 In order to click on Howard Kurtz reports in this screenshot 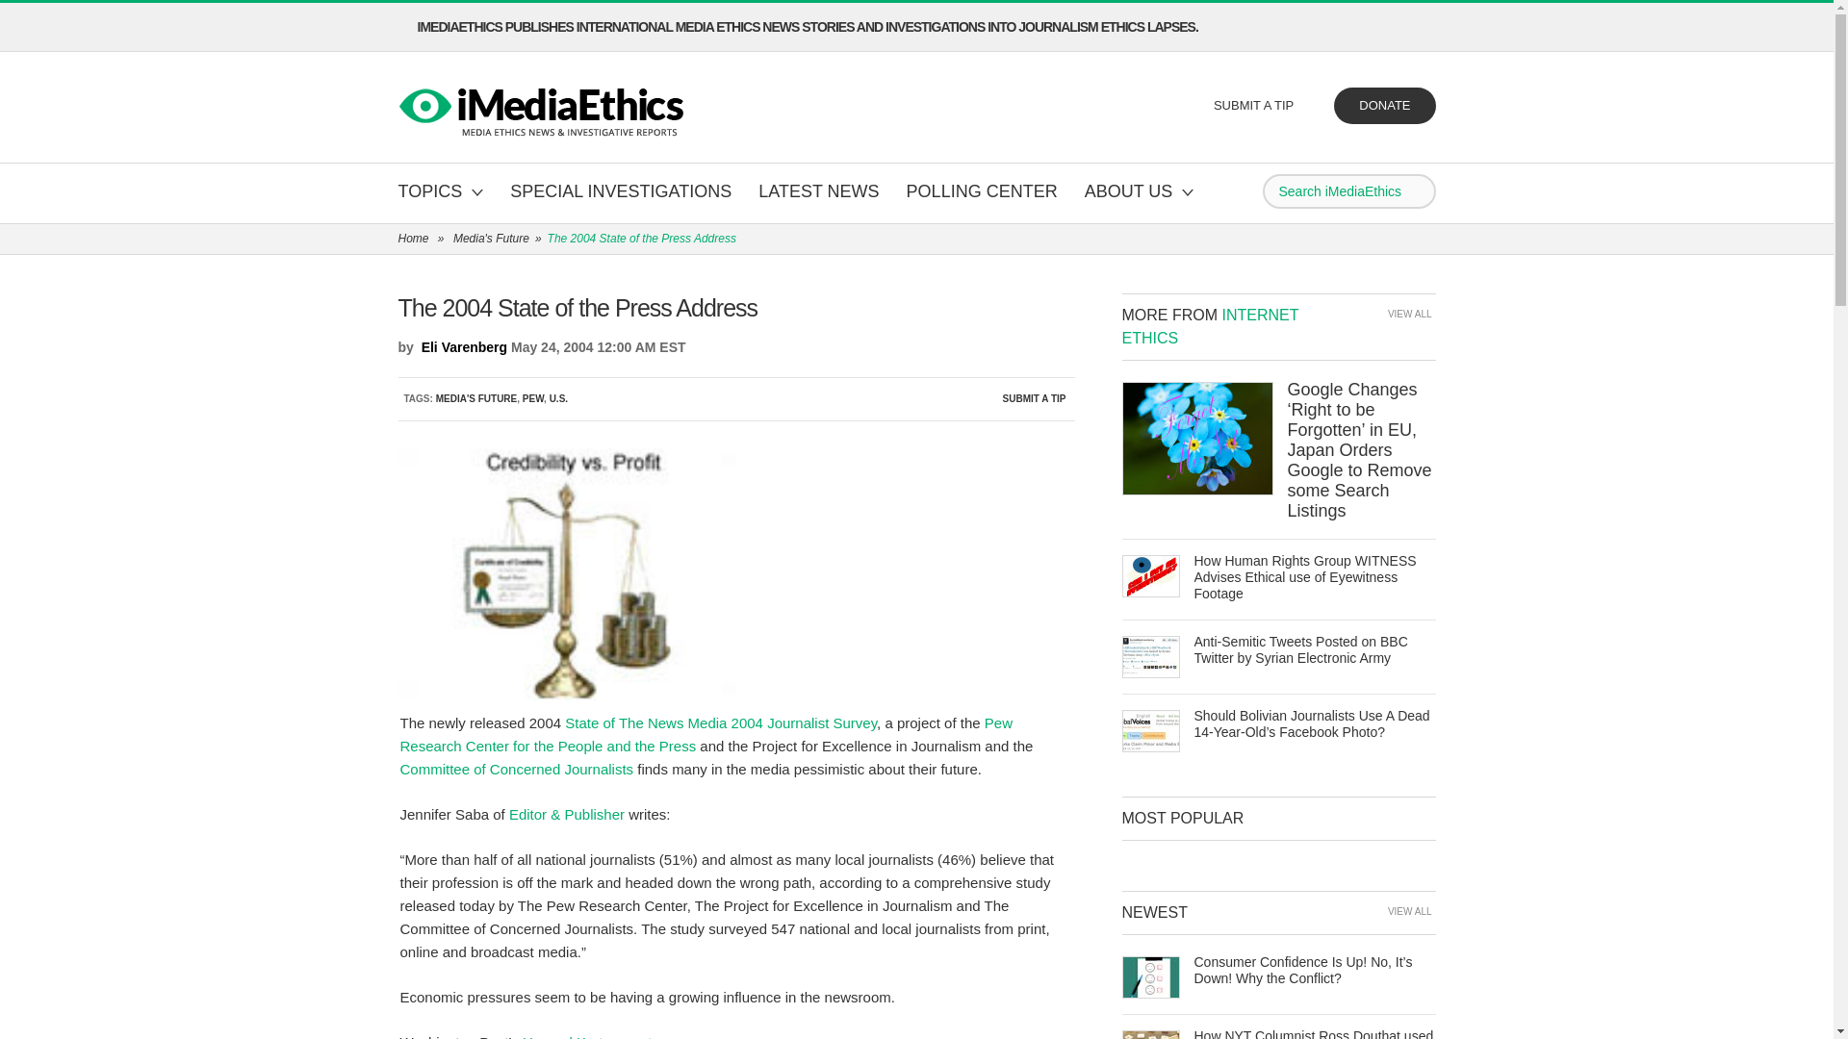, I will do `click(591, 1036)`.